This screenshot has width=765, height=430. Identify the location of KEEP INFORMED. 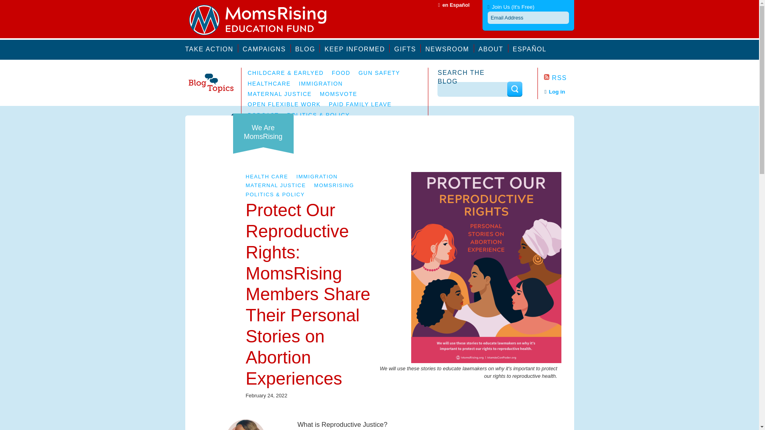
(357, 48).